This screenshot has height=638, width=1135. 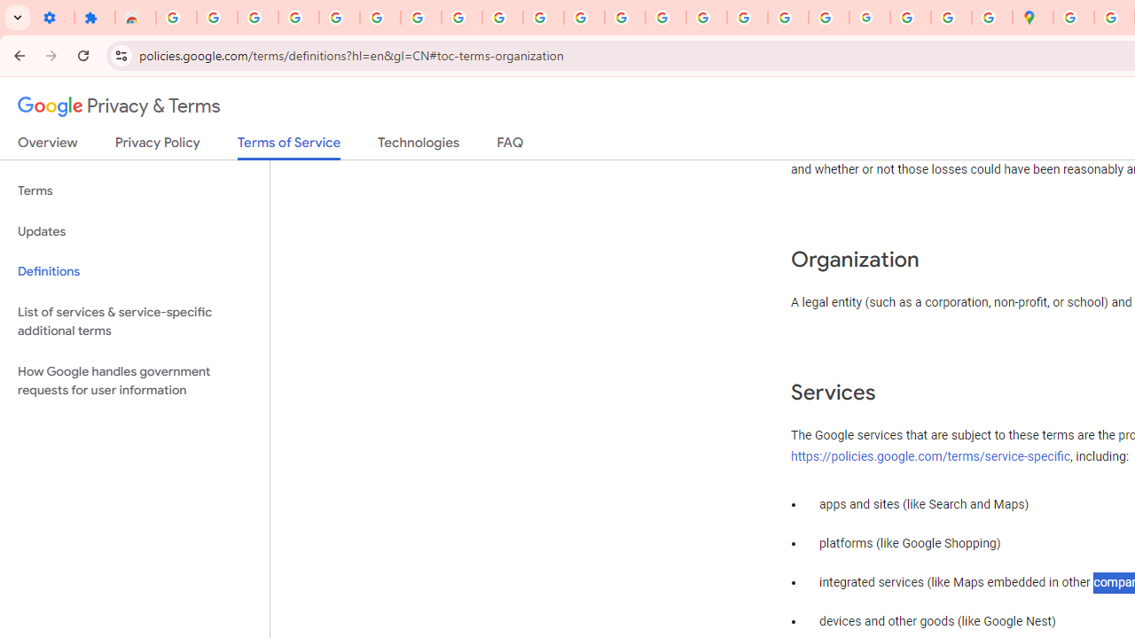 What do you see at coordinates (419, 146) in the screenshot?
I see `Technologies` at bounding box center [419, 146].